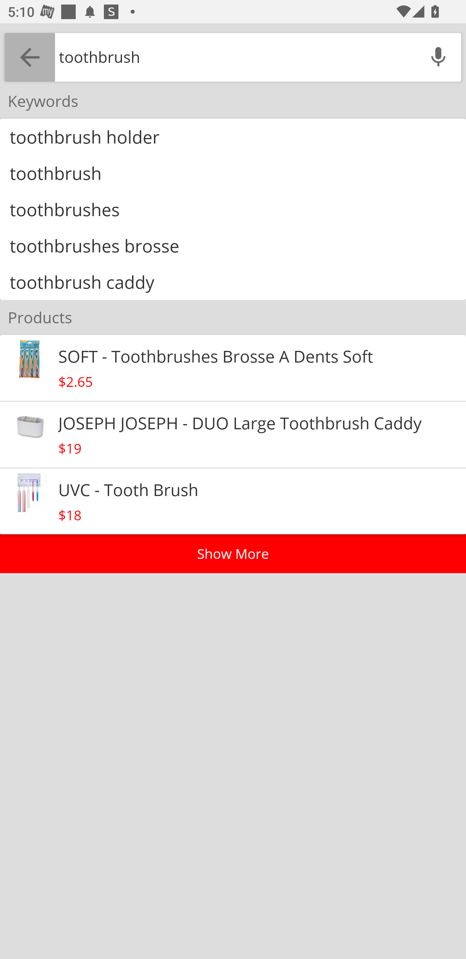 This screenshot has height=959, width=466. I want to click on JOSEPH JOSEPH - DUO Large Toothbrush Caddy $19, so click(233, 435).